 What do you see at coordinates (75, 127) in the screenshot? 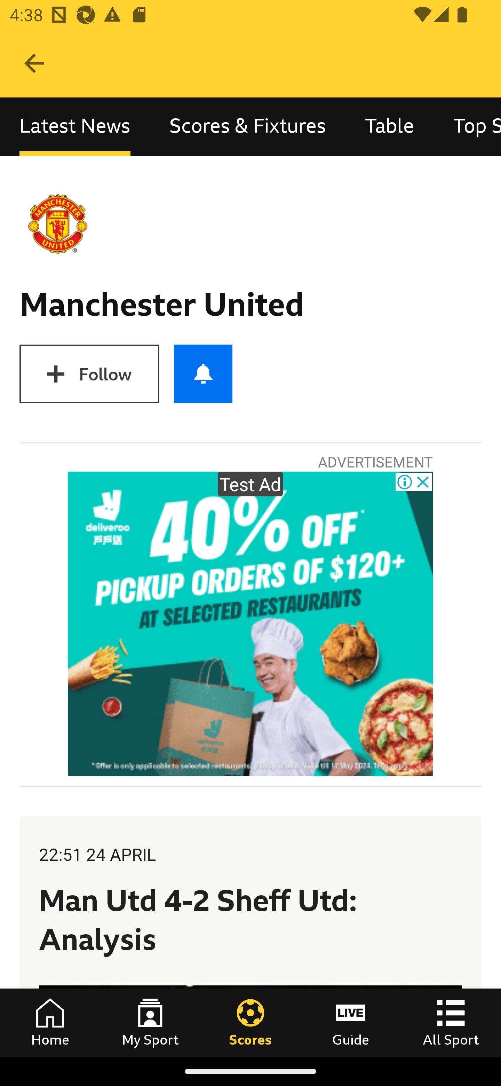
I see `Latest News, selected Latest News` at bounding box center [75, 127].